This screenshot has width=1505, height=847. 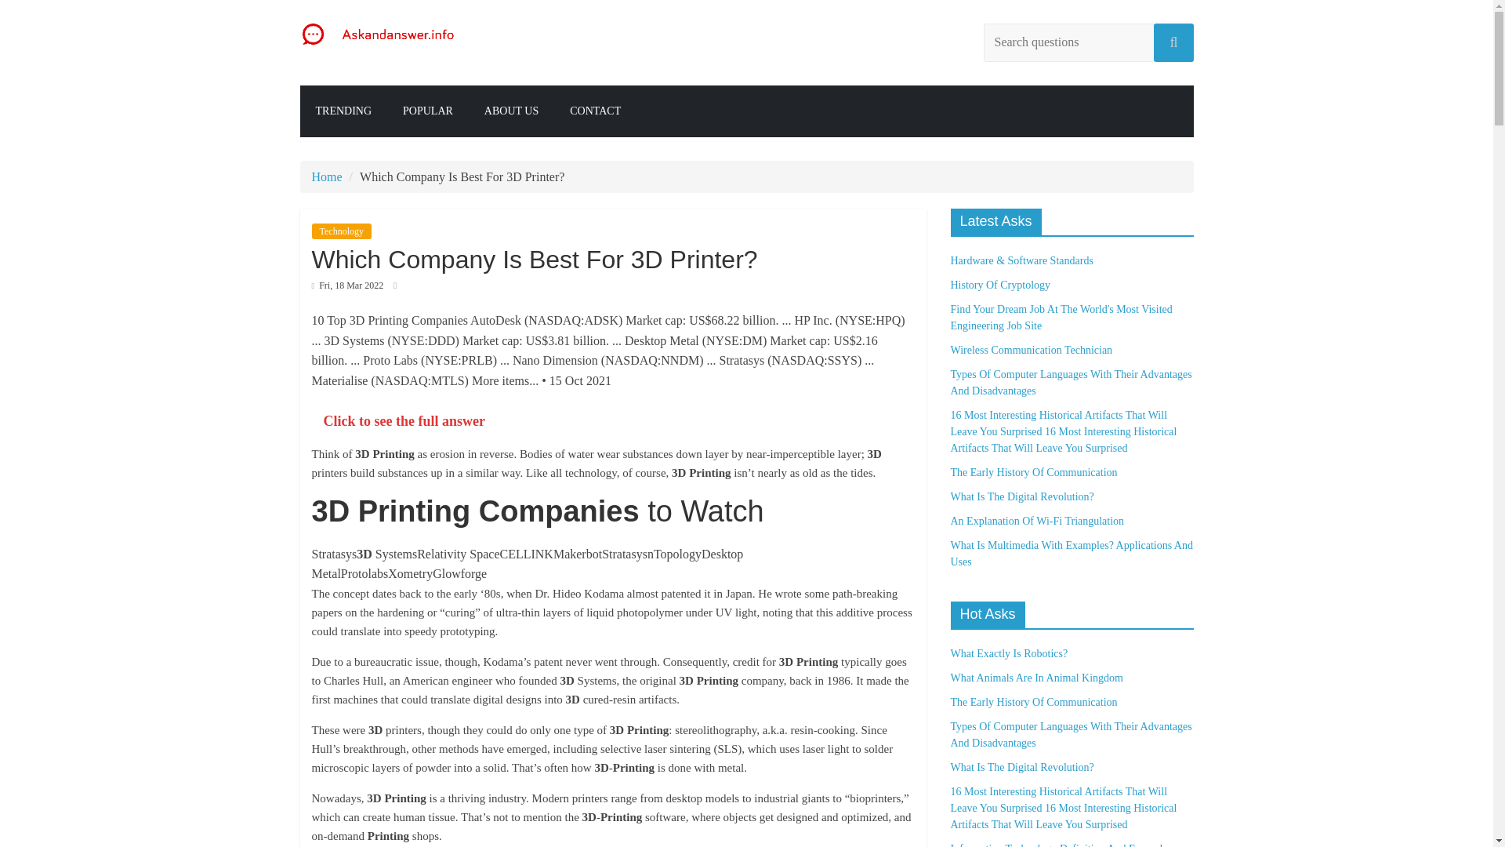 I want to click on Wireless Communication Technician, so click(x=1030, y=350).